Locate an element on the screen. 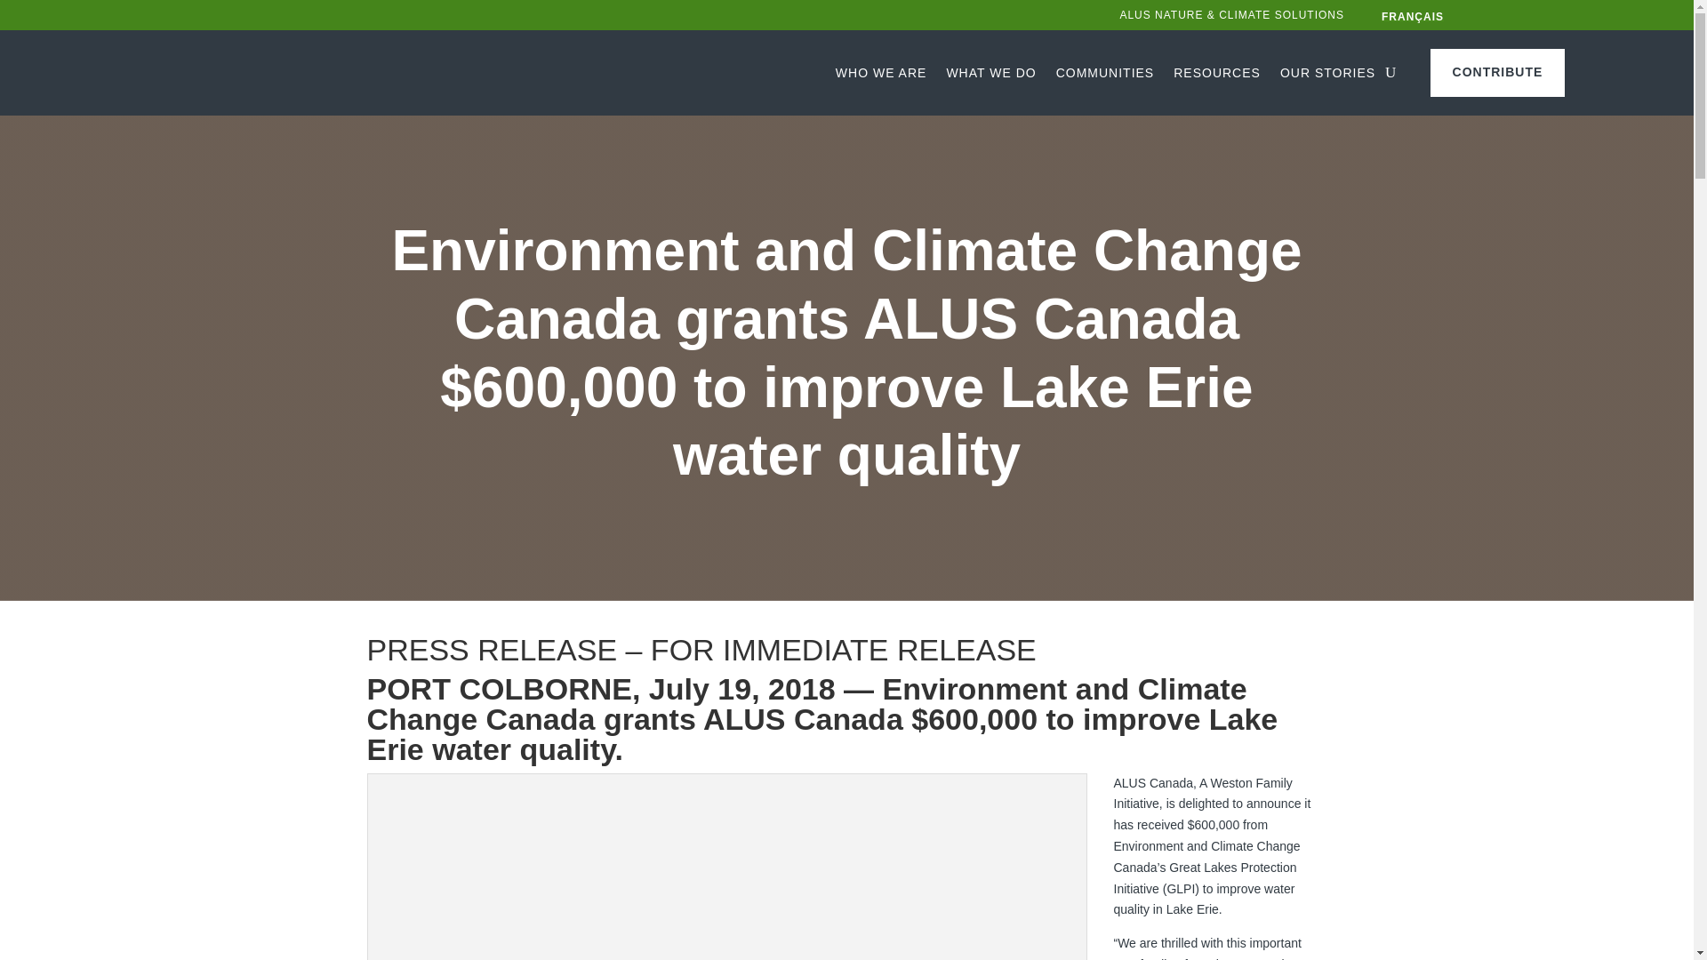 Image resolution: width=1707 pixels, height=960 pixels. What ALUS does is located at coordinates (990, 73).